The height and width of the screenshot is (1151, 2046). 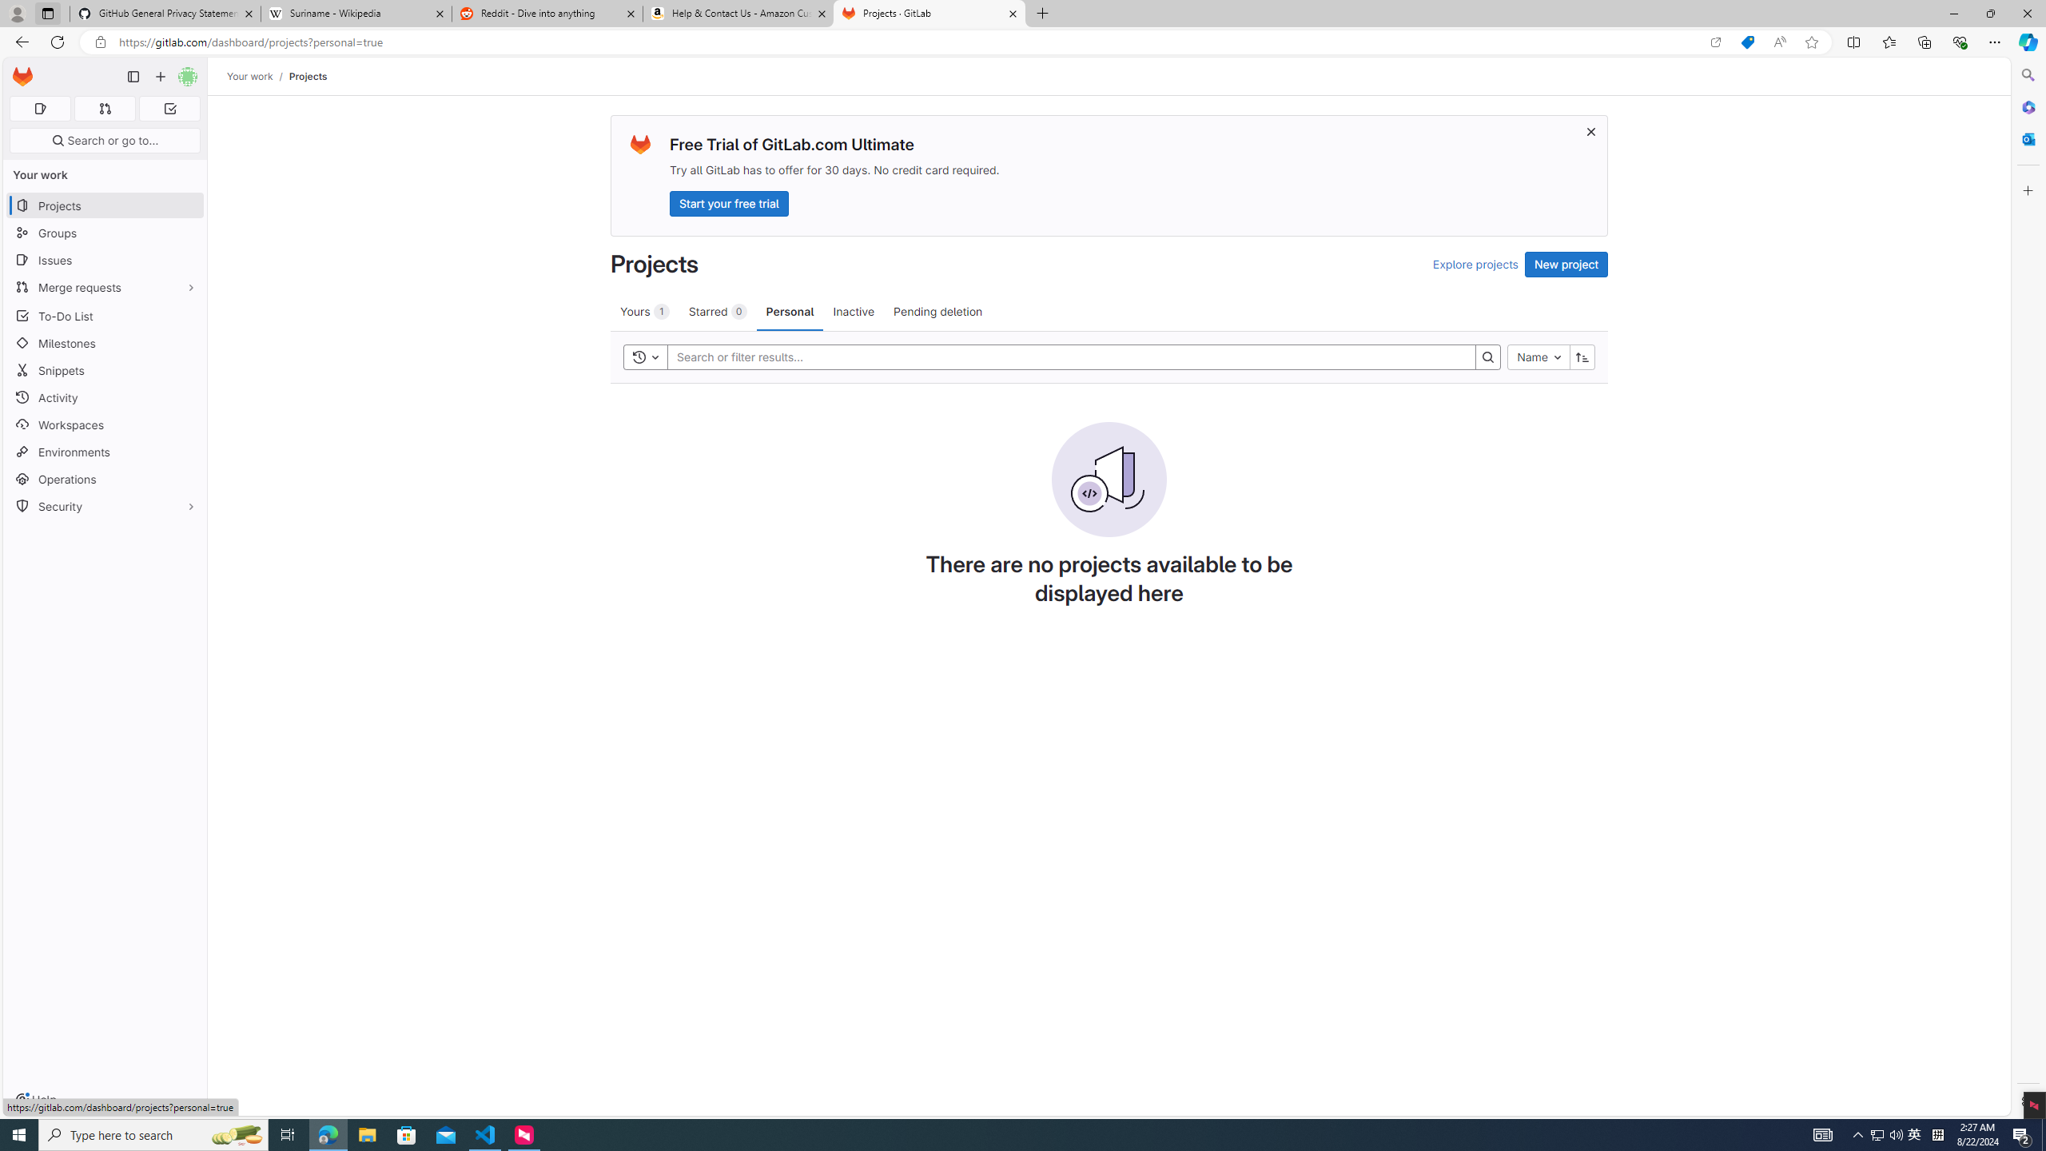 What do you see at coordinates (105, 505) in the screenshot?
I see `Security` at bounding box center [105, 505].